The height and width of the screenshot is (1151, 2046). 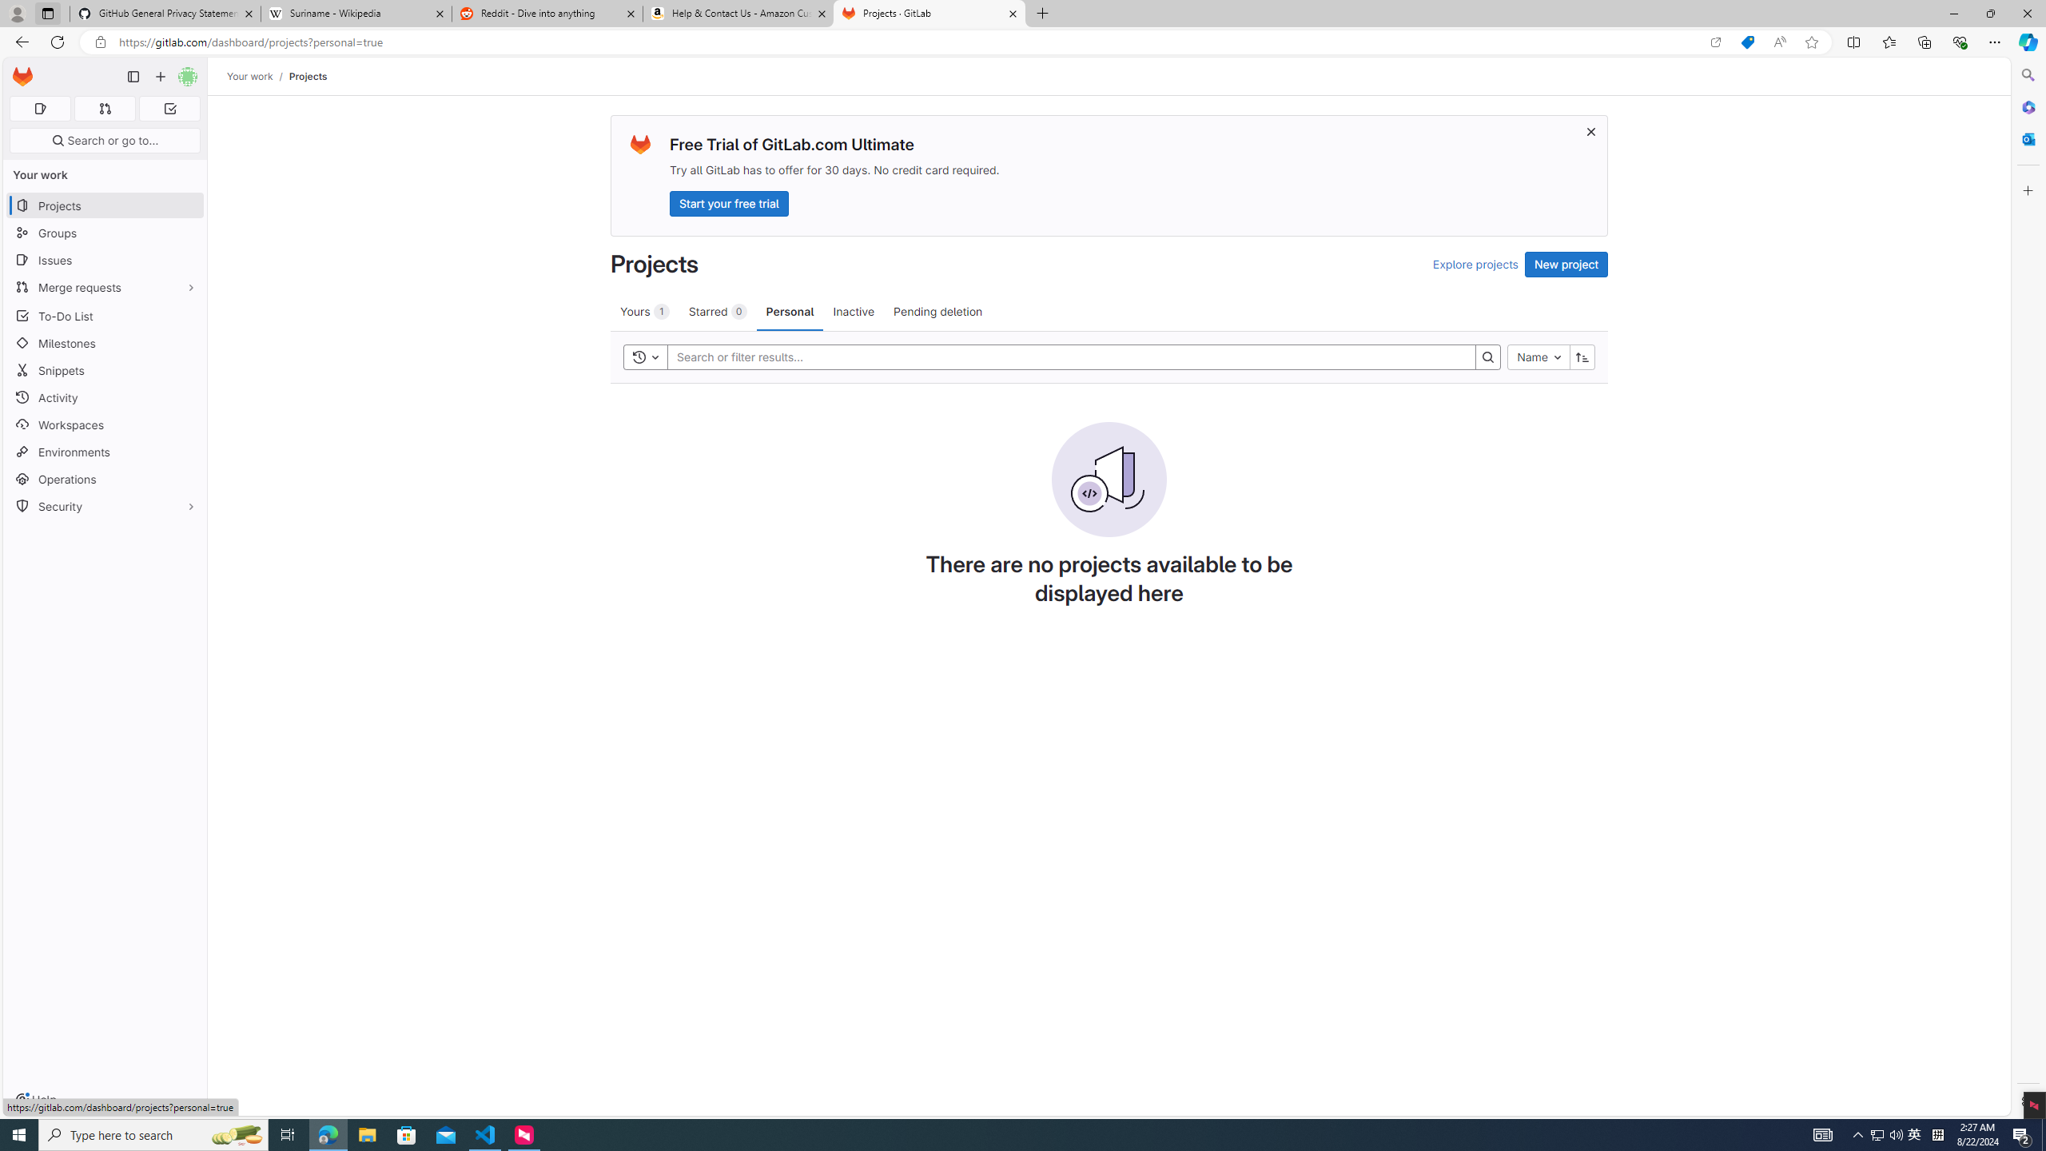 What do you see at coordinates (105, 505) in the screenshot?
I see `Security` at bounding box center [105, 505].